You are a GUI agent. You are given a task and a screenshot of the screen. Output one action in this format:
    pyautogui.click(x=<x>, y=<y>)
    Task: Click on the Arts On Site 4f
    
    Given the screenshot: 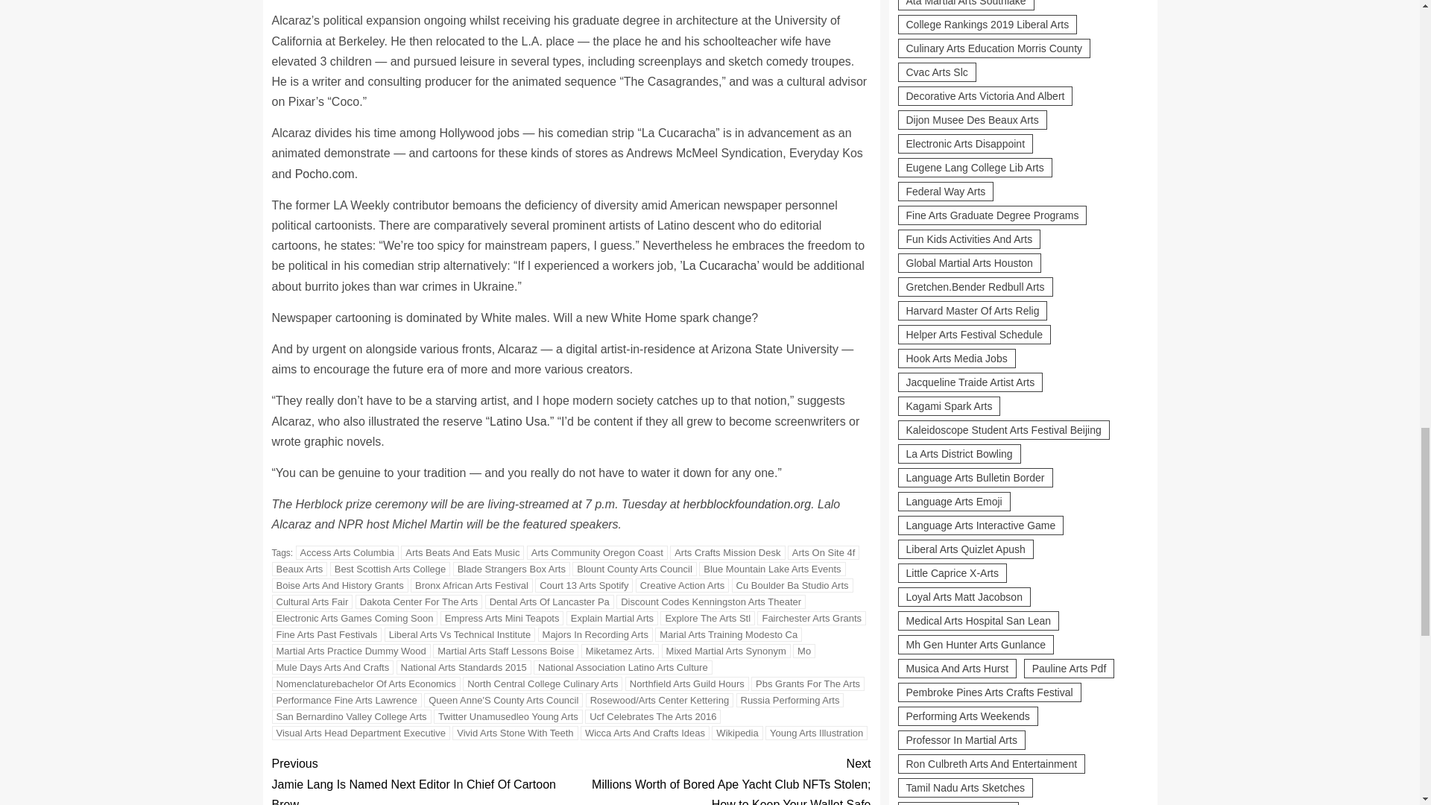 What is the action you would take?
    pyautogui.click(x=824, y=552)
    